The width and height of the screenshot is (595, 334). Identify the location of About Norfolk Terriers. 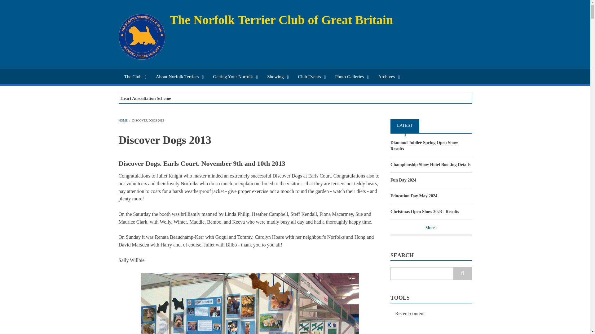
(179, 77).